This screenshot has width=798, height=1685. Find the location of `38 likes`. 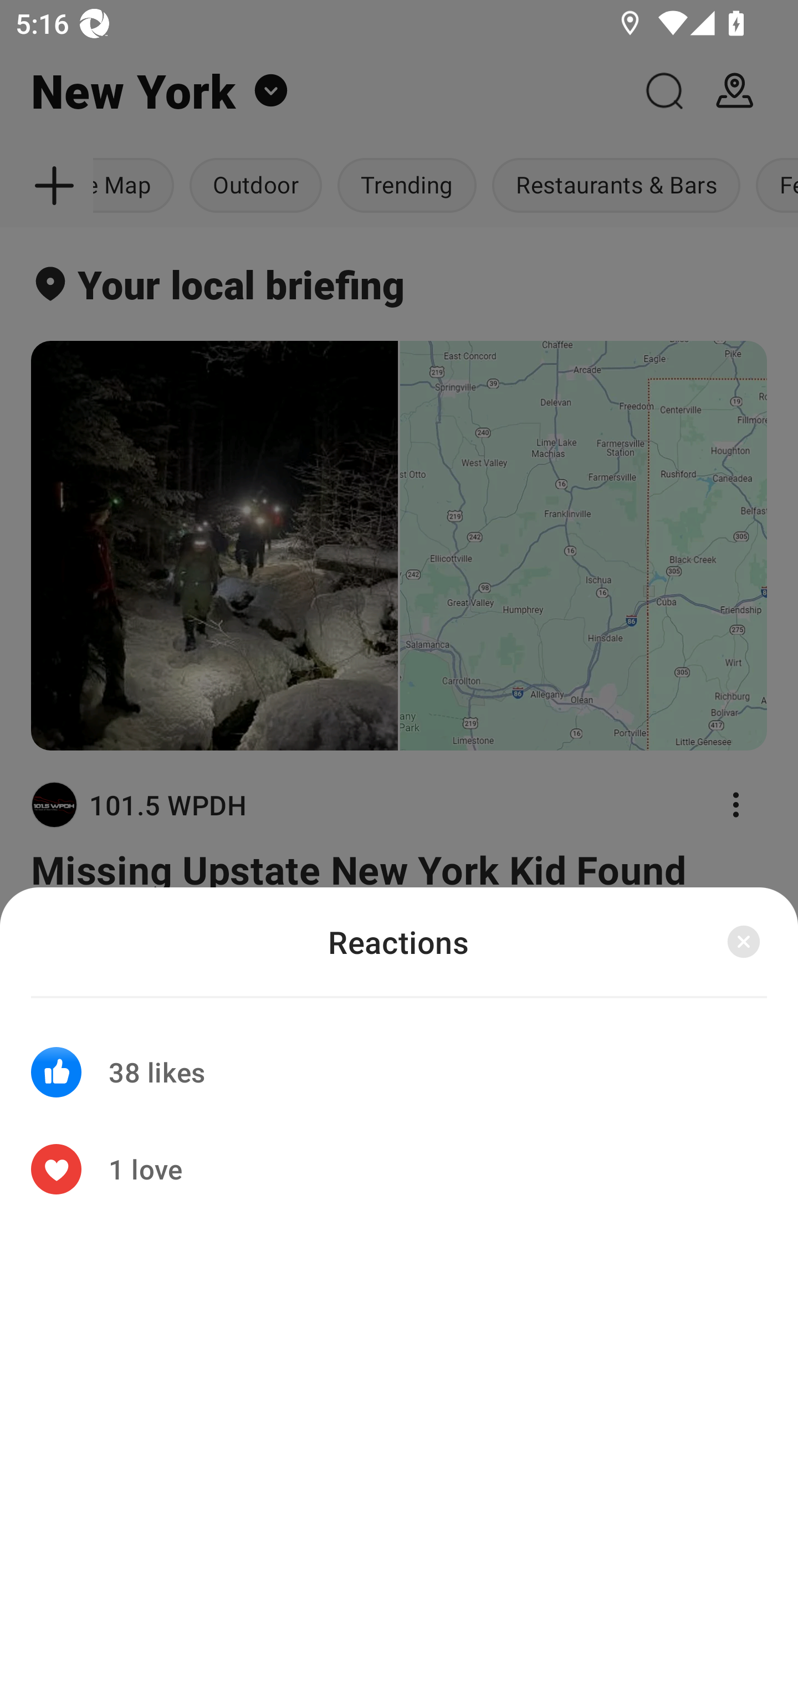

38 likes is located at coordinates (399, 1059).